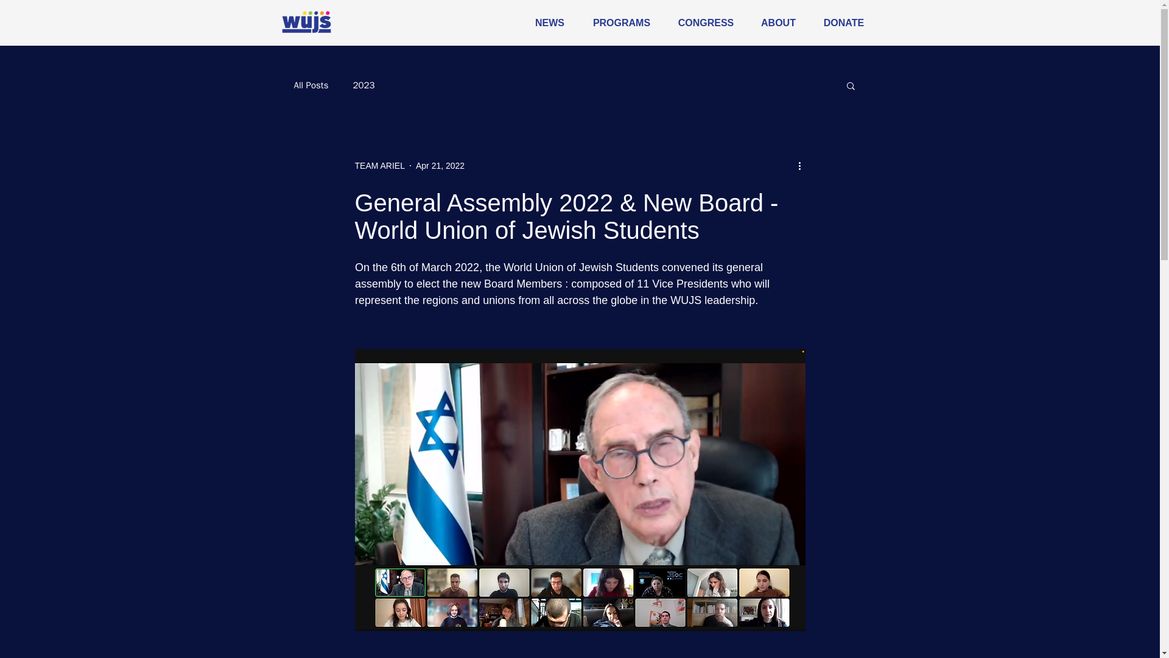 This screenshot has height=658, width=1169. Describe the element at coordinates (706, 23) in the screenshot. I see `CONGRESS` at that location.